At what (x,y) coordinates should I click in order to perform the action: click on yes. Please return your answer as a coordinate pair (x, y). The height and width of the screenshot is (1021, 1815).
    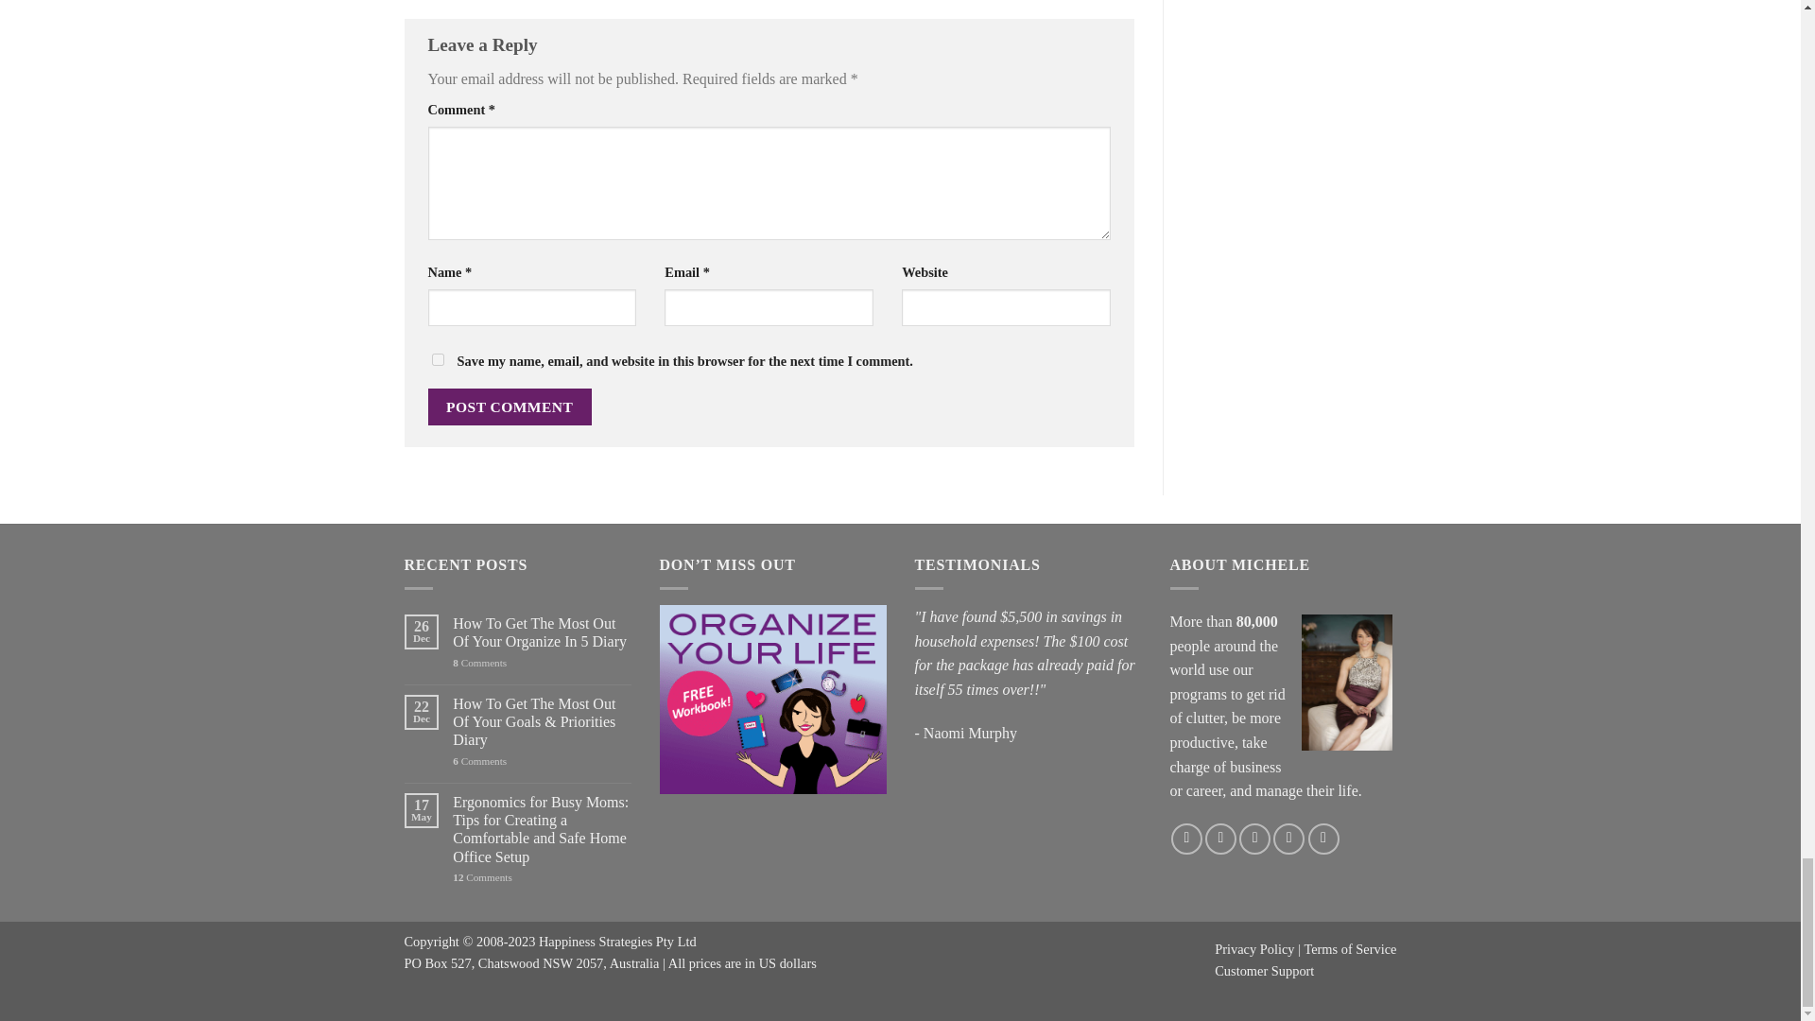
    Looking at the image, I should click on (437, 359).